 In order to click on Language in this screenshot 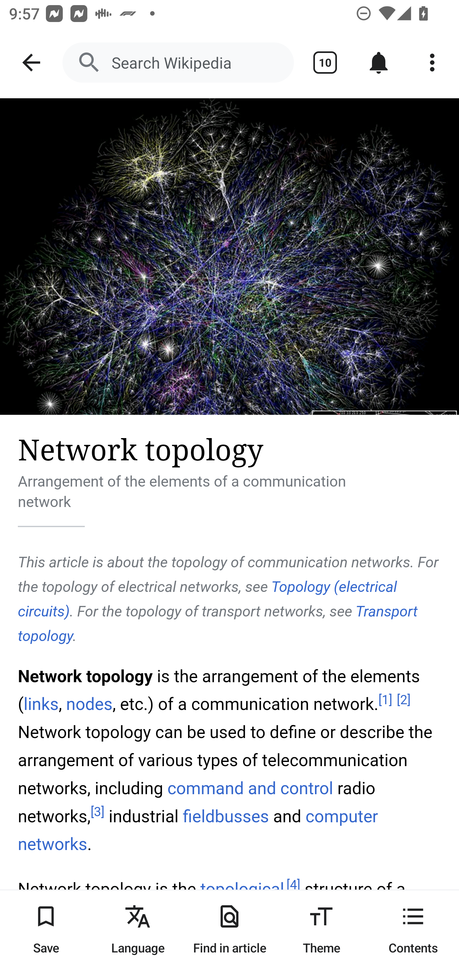, I will do `click(138, 930)`.